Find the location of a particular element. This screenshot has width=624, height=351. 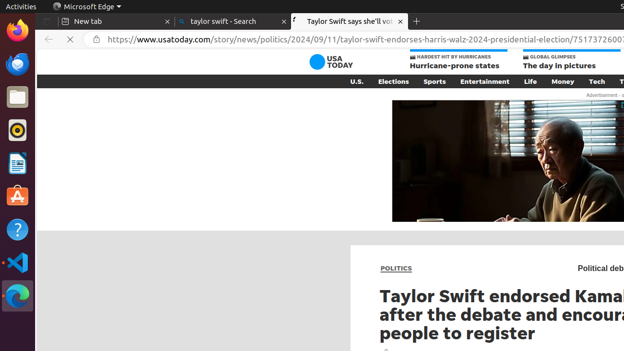

Entertainment is located at coordinates (485, 81).